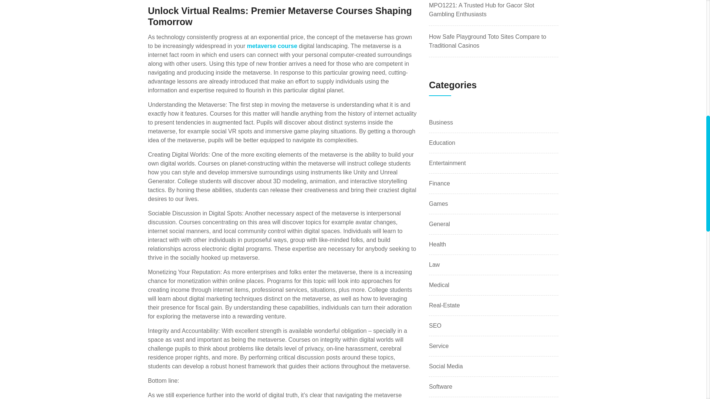 This screenshot has height=399, width=710. Describe the element at coordinates (438, 204) in the screenshot. I see `Games` at that location.